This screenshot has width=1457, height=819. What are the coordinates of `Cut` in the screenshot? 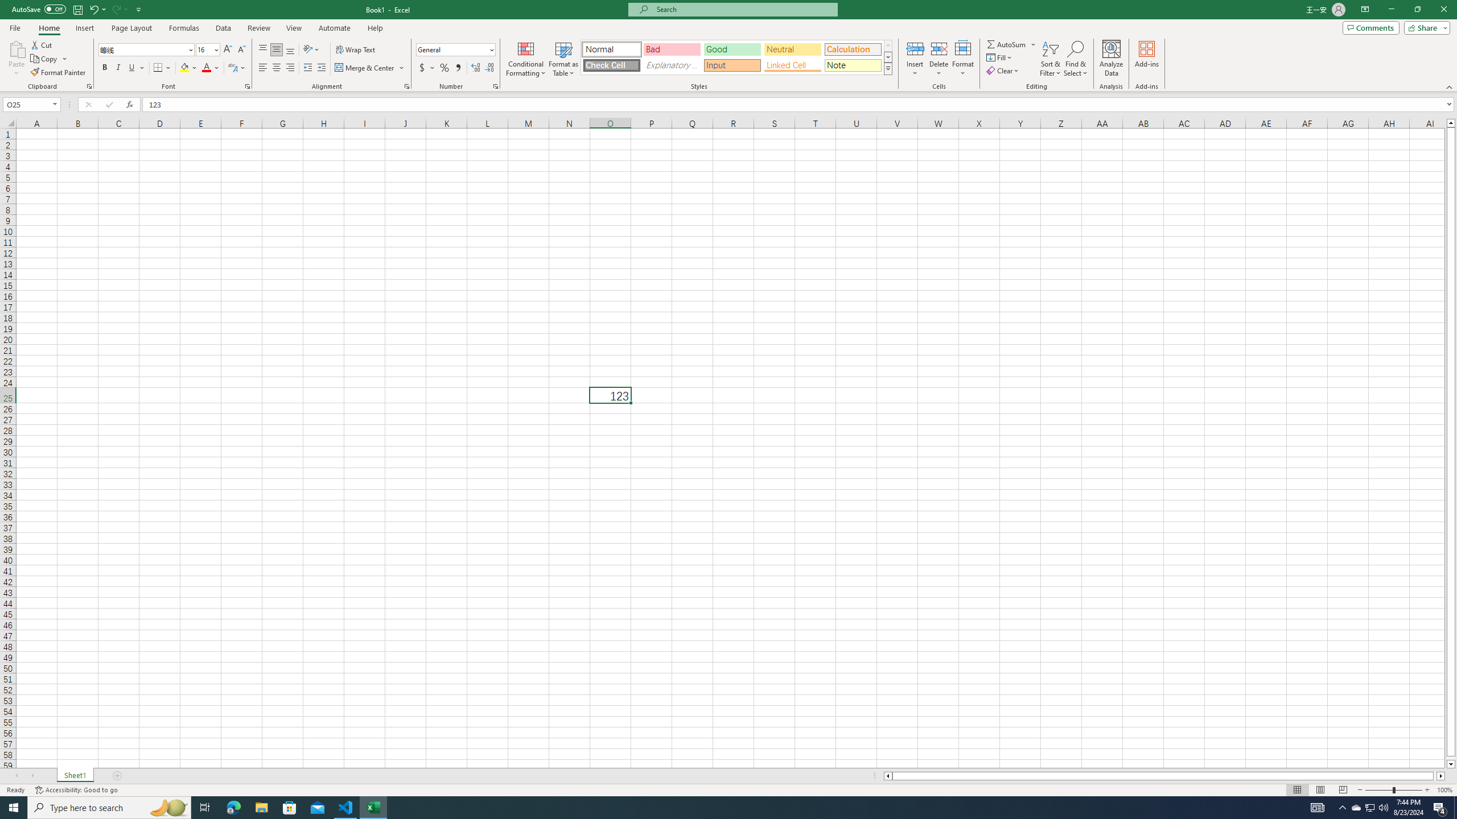 It's located at (42, 44).